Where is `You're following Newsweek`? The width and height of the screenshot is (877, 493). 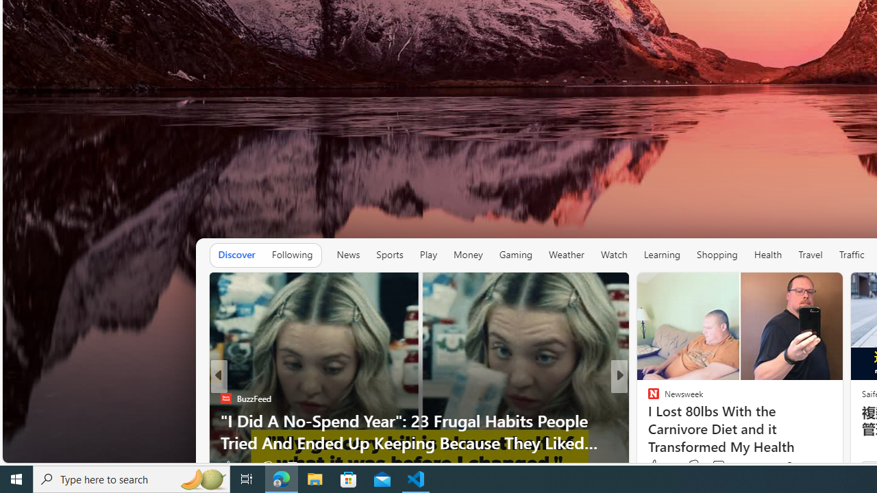
You're following Newsweek is located at coordinates (808, 466).